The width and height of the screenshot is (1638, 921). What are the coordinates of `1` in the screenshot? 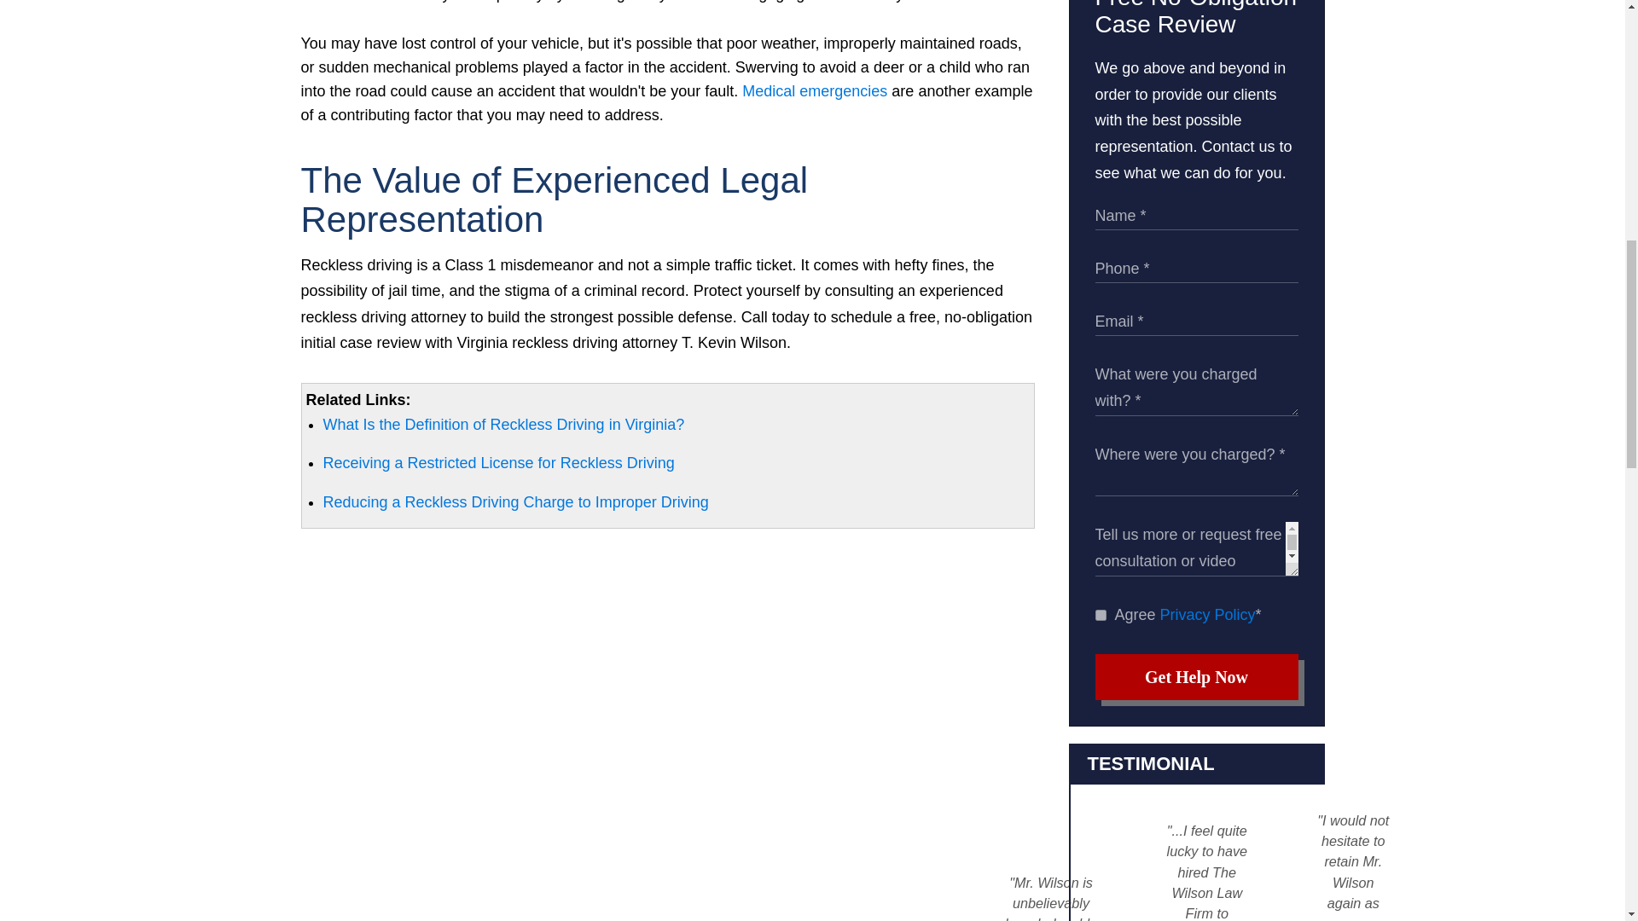 It's located at (1101, 614).